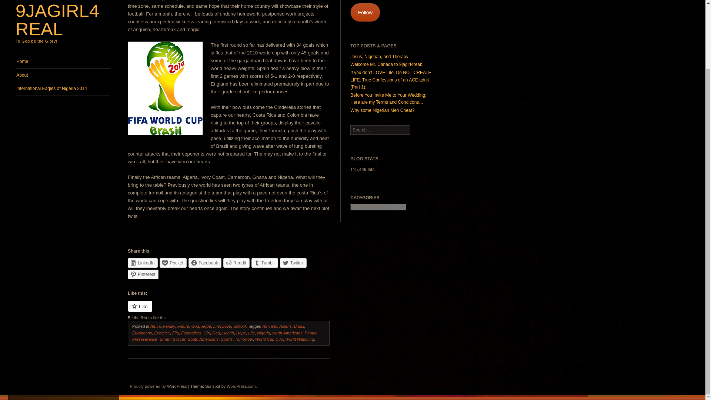 The width and height of the screenshot is (711, 400). I want to click on Future, so click(183, 326).